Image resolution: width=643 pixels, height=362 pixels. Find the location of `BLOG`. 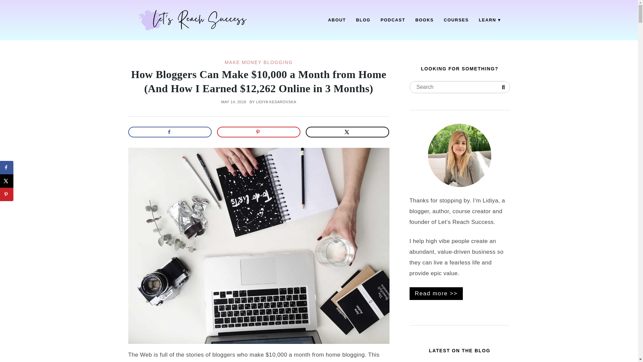

BLOG is located at coordinates (363, 20).